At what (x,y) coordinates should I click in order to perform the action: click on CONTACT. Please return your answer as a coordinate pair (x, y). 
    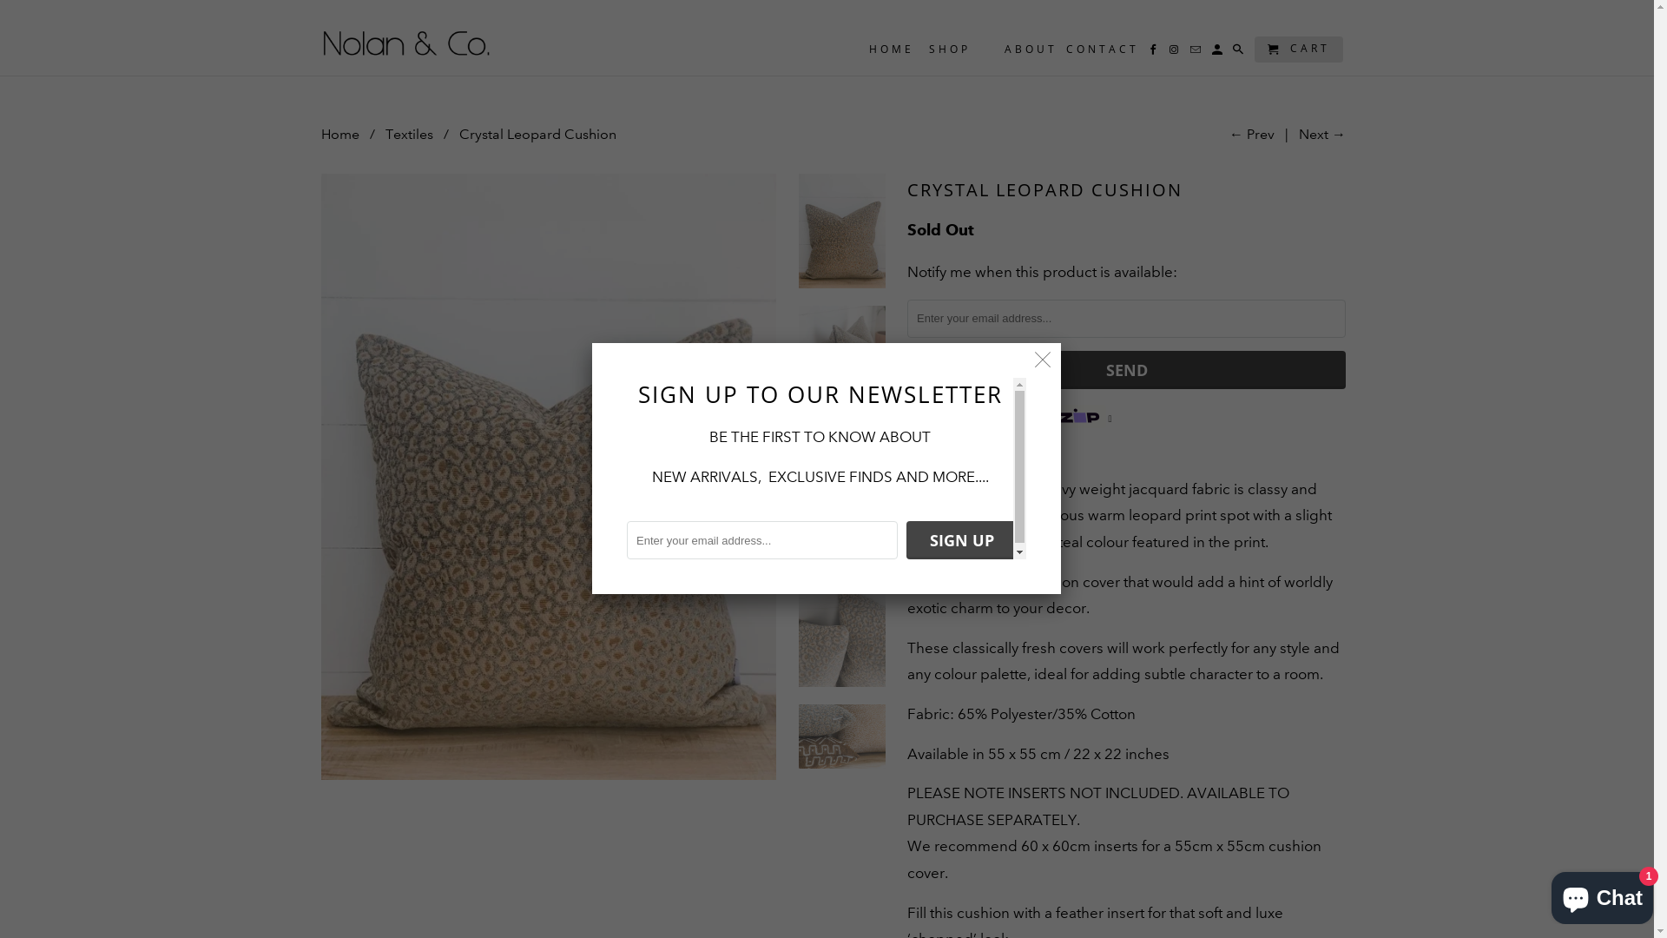
    Looking at the image, I should click on (1103, 53).